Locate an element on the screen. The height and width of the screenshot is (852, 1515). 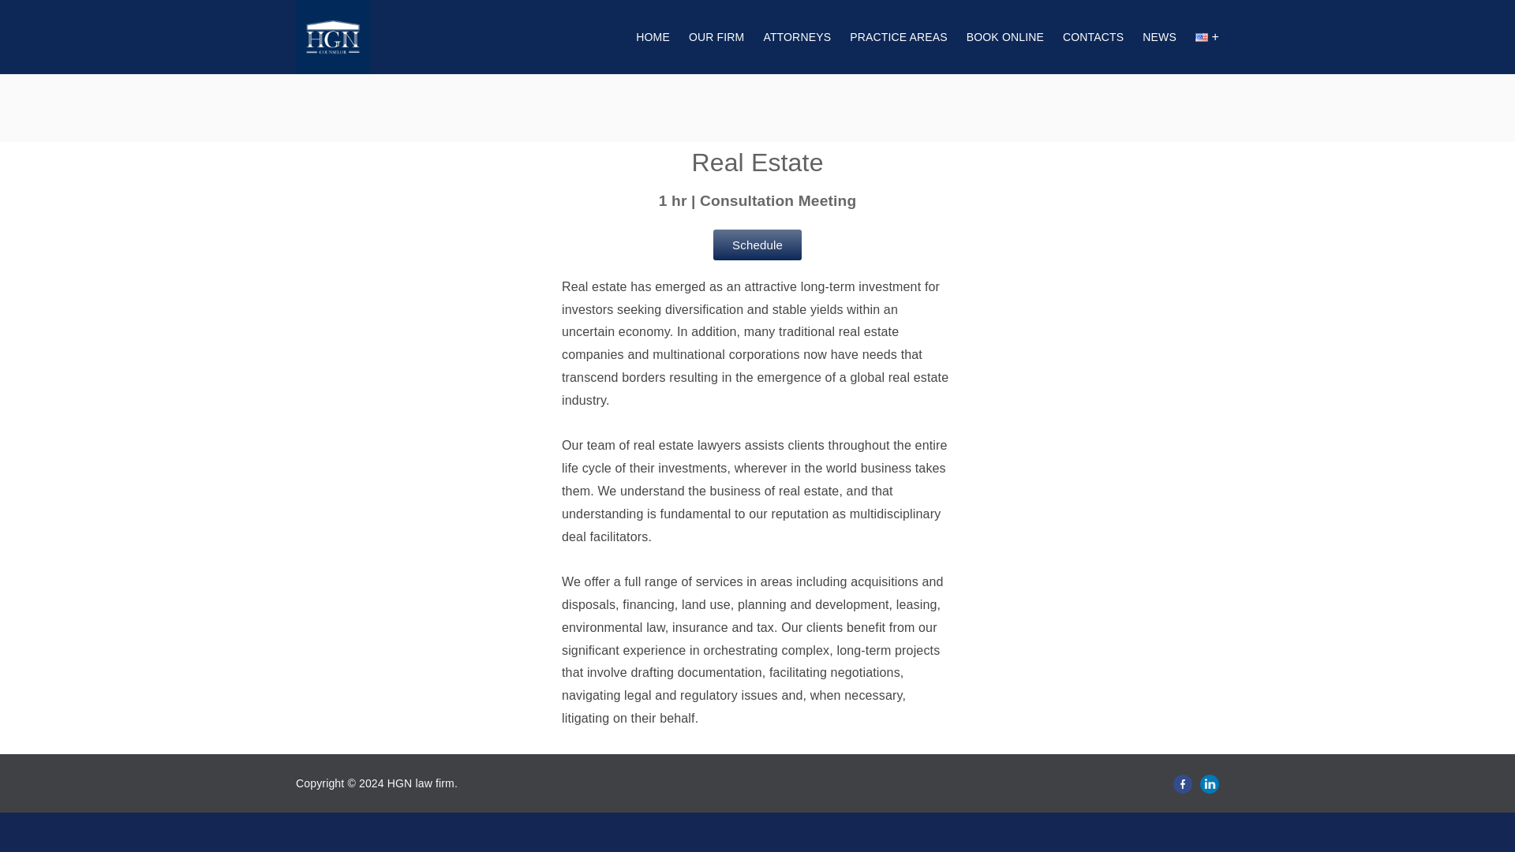
CONTACTS is located at coordinates (1094, 36).